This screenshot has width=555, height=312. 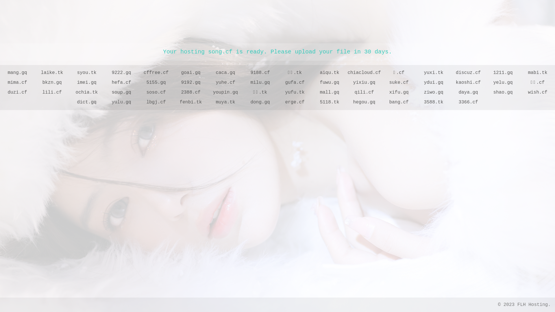 I want to click on 9188.cf, so click(x=260, y=73).